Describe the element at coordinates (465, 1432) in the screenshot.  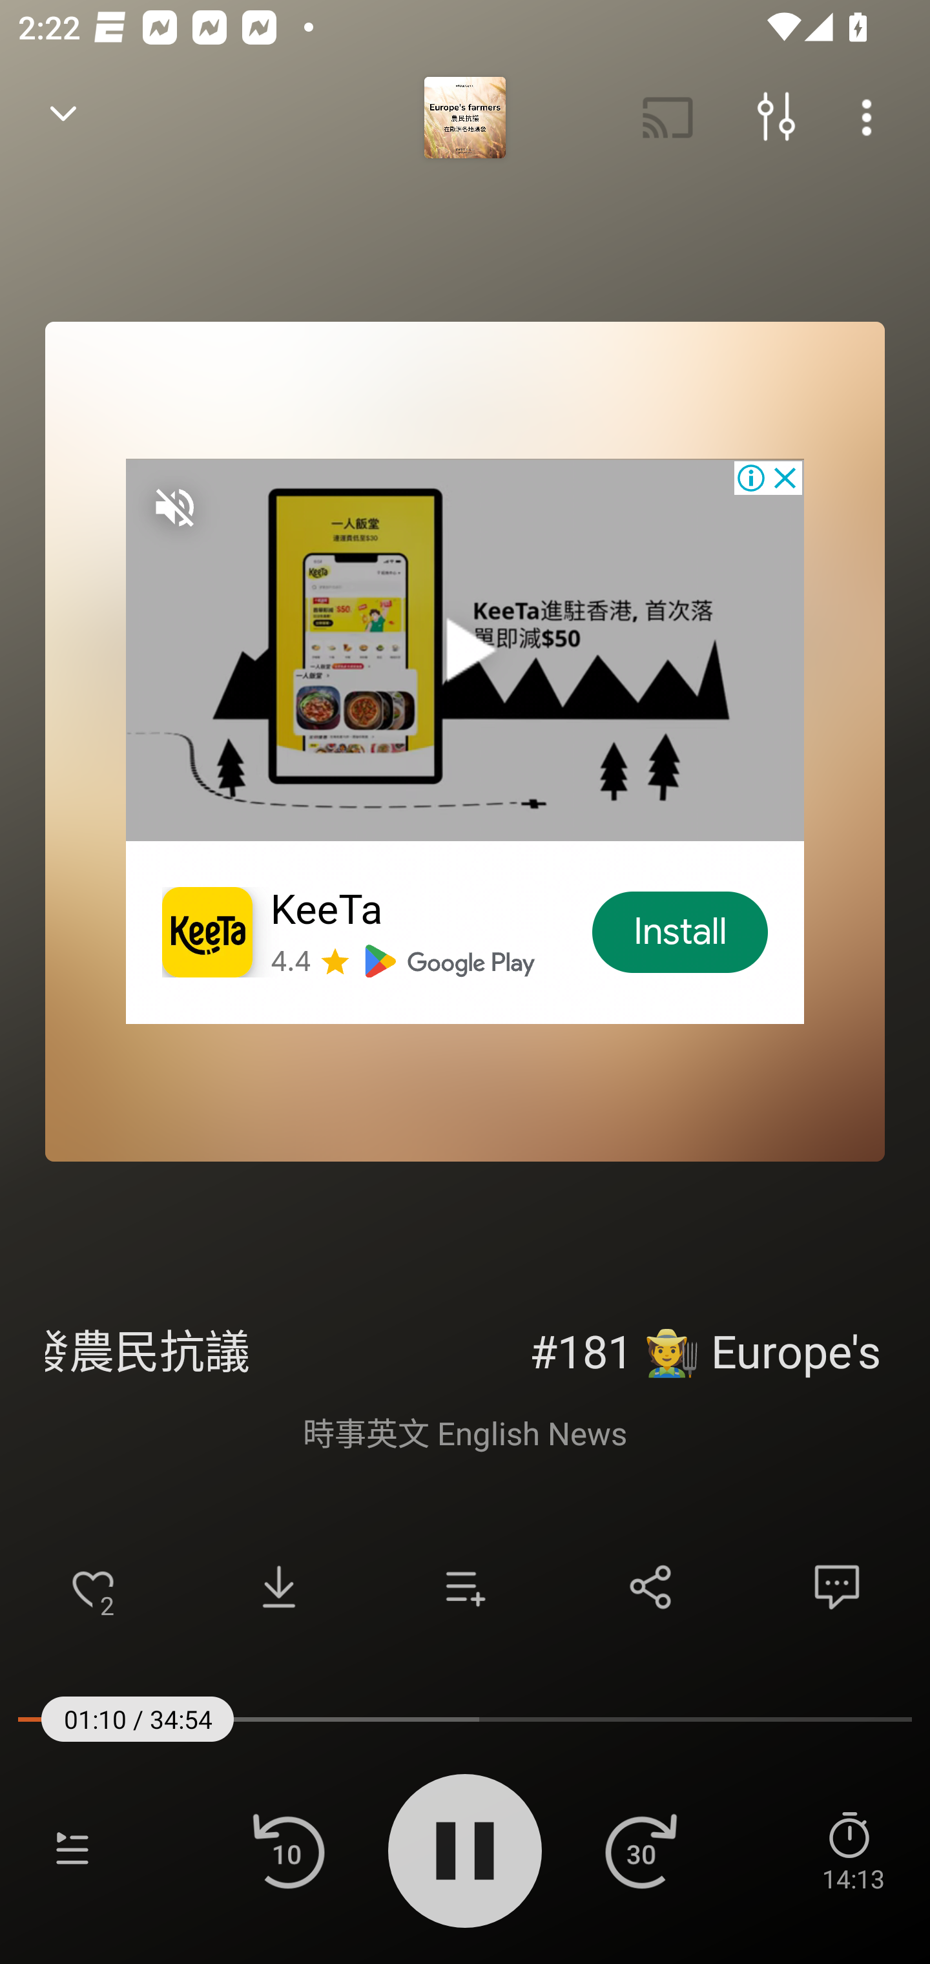
I see `時事英文 English News` at that location.